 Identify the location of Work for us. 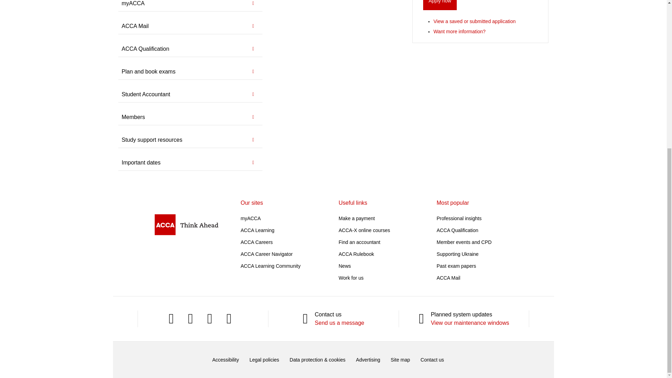
(351, 278).